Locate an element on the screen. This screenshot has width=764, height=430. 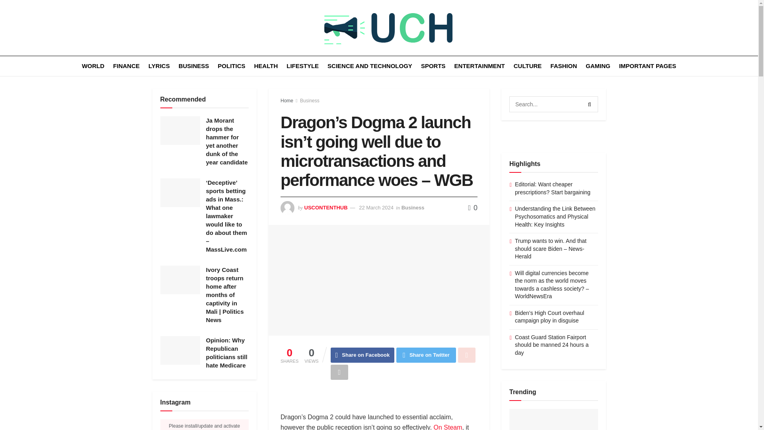
LYRICS is located at coordinates (159, 66).